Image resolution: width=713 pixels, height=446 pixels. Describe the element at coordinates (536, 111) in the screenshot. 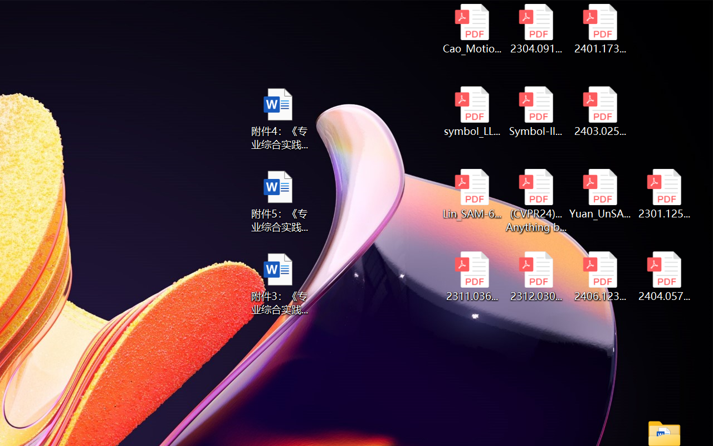

I see `Symbol-llm-v2.pdf` at that location.